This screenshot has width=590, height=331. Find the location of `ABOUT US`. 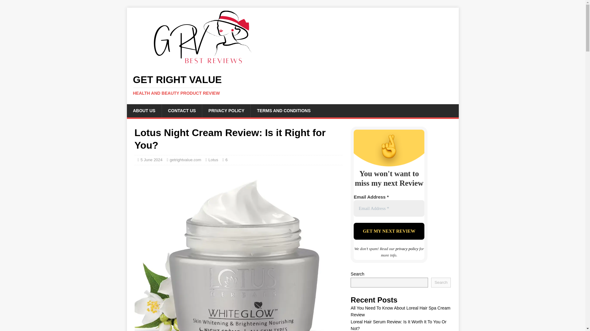

ABOUT US is located at coordinates (144, 111).